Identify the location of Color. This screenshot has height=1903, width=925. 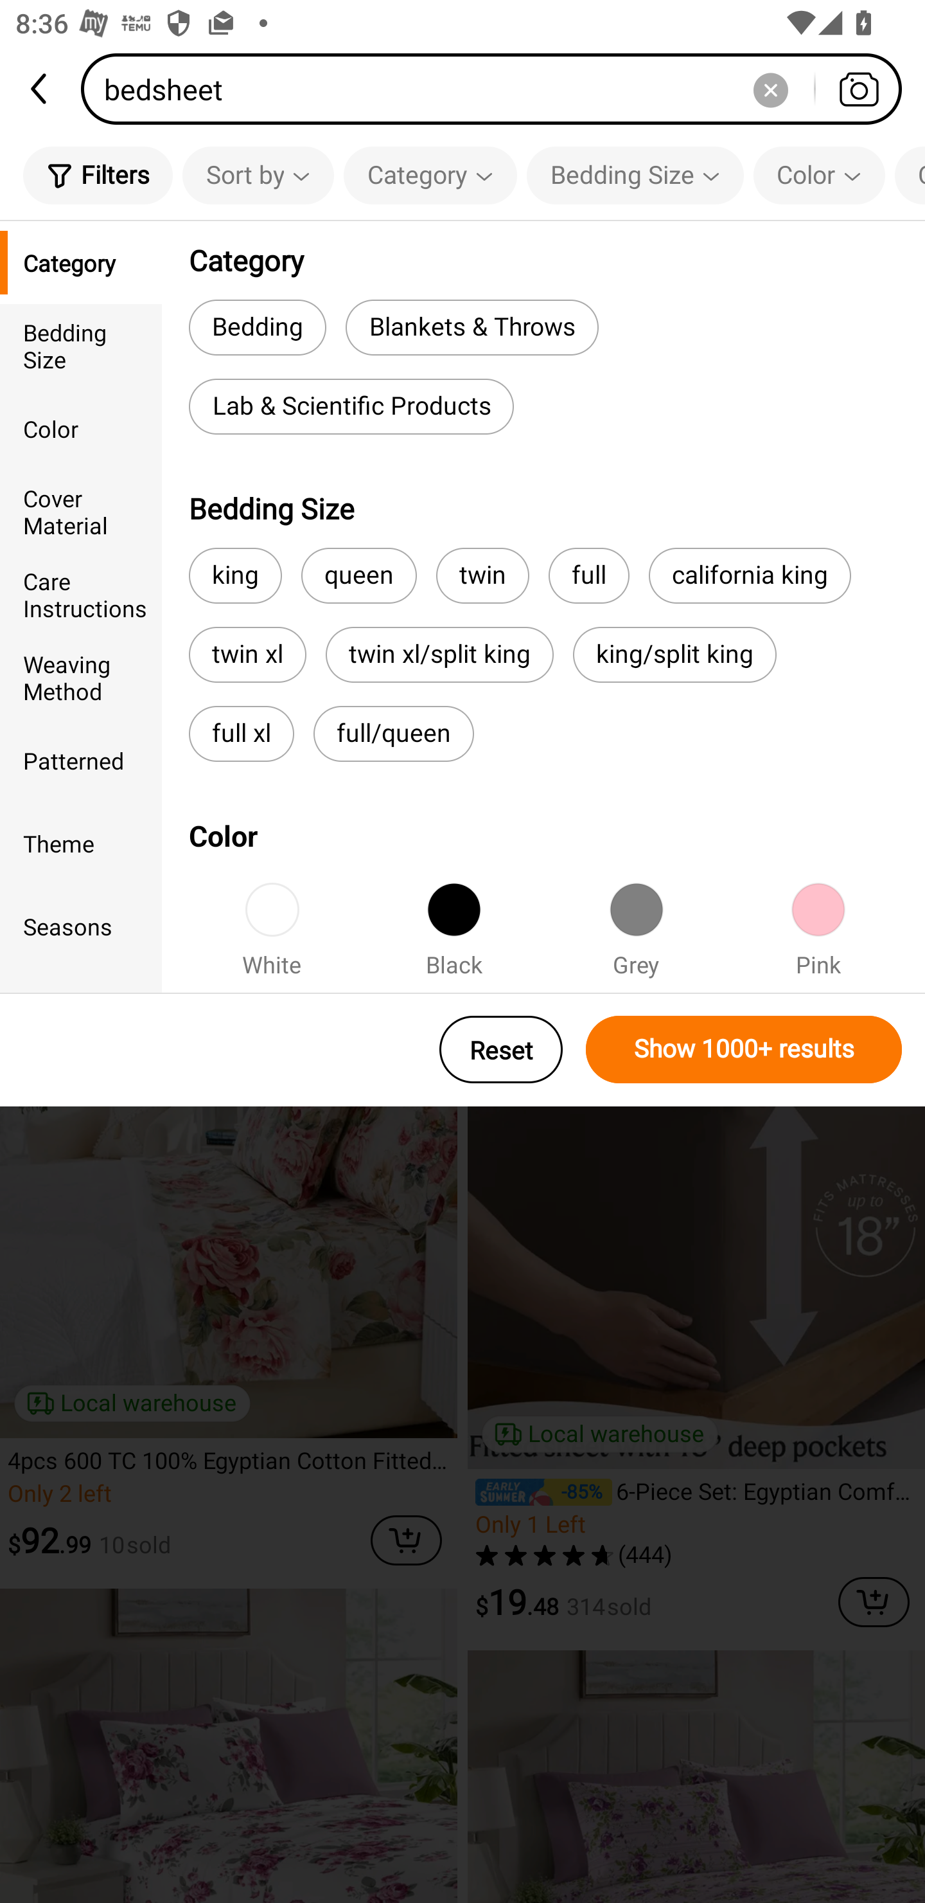
(820, 175).